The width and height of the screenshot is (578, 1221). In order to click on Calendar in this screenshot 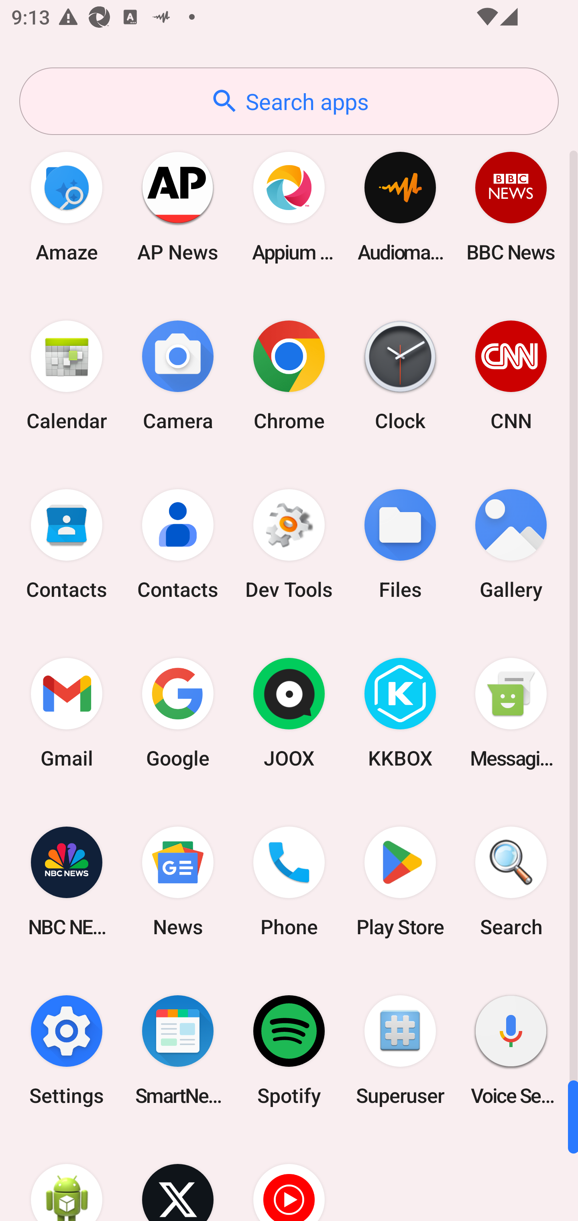, I will do `click(67, 375)`.